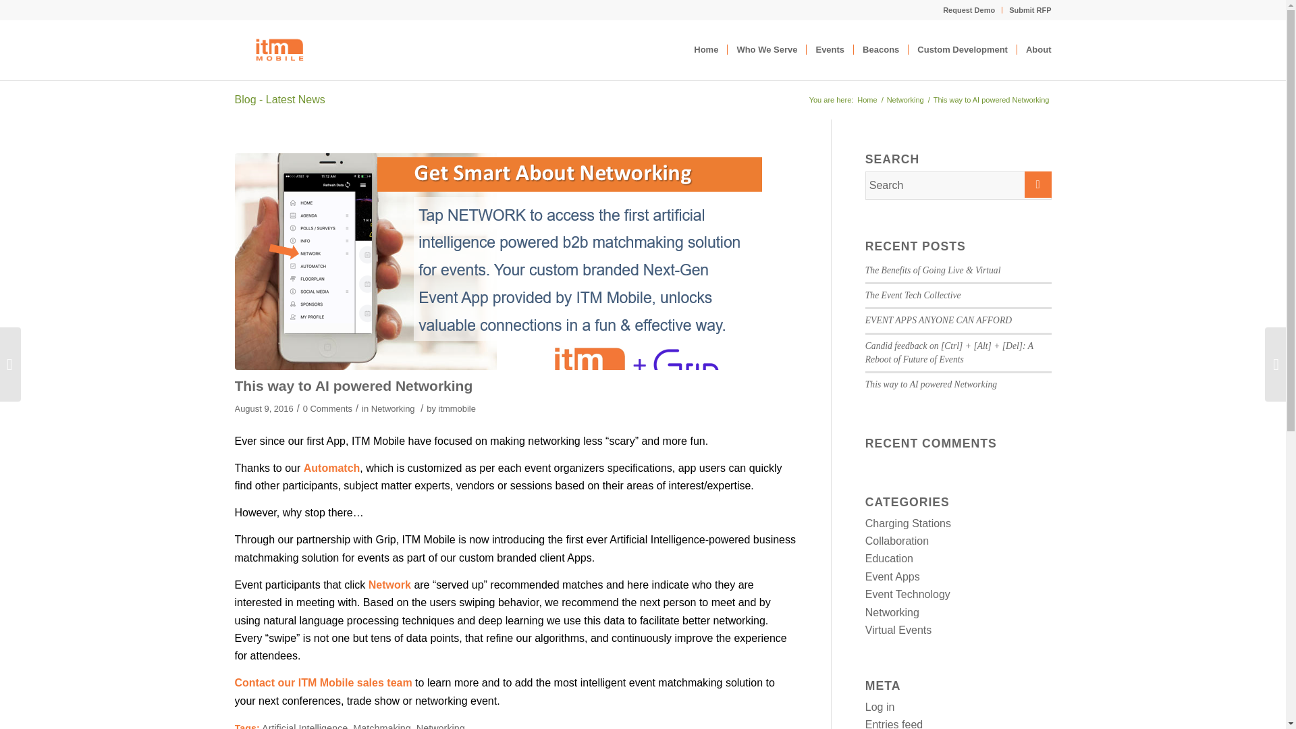 Image resolution: width=1296 pixels, height=729 pixels. Describe the element at coordinates (440, 726) in the screenshot. I see `Networking` at that location.